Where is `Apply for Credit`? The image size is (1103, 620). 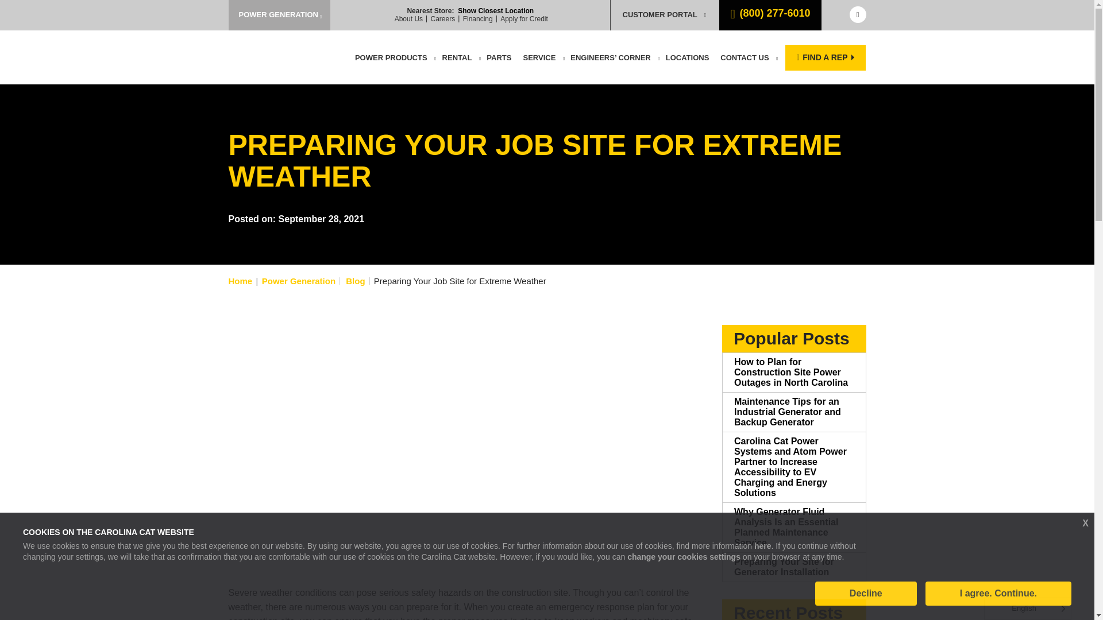 Apply for Credit is located at coordinates (524, 18).